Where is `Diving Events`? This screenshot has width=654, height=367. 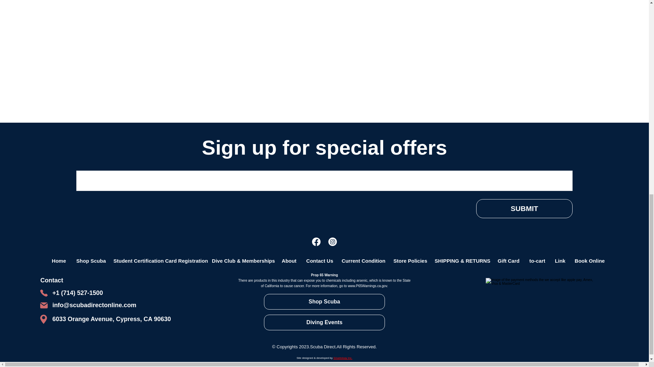
Diving Events is located at coordinates (324, 322).